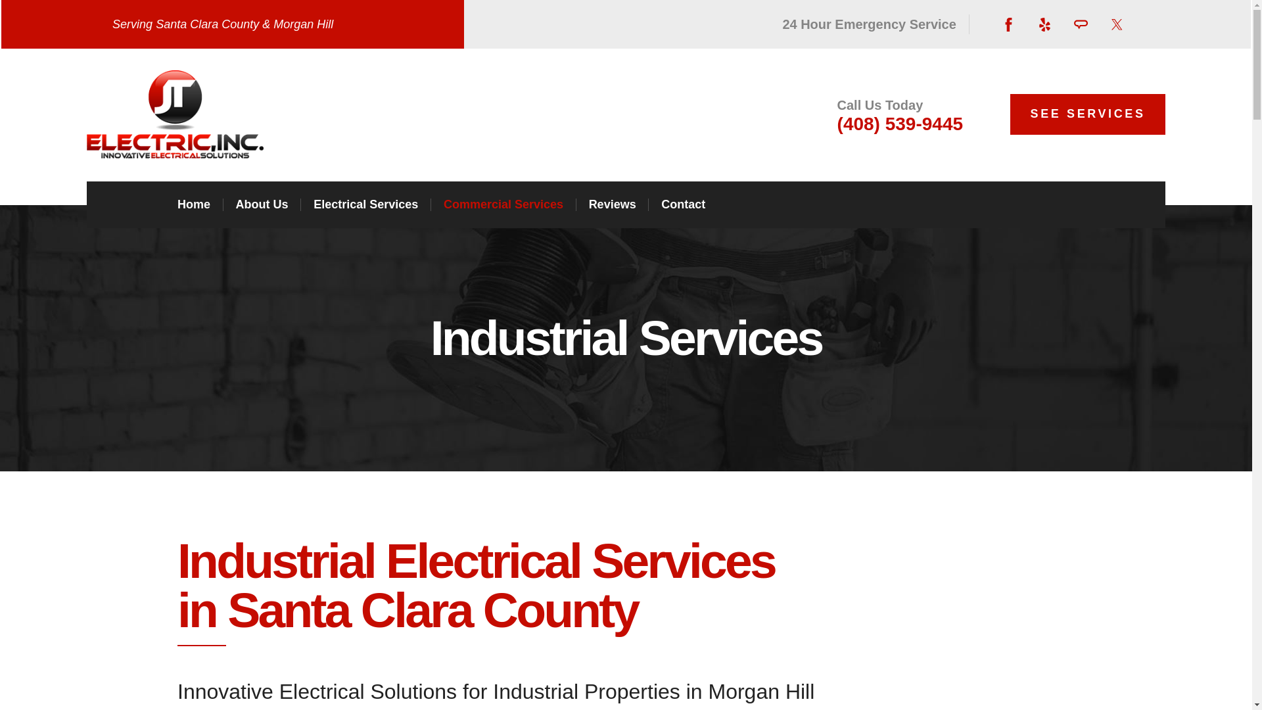 Image resolution: width=1262 pixels, height=710 pixels. I want to click on Home, so click(194, 205).